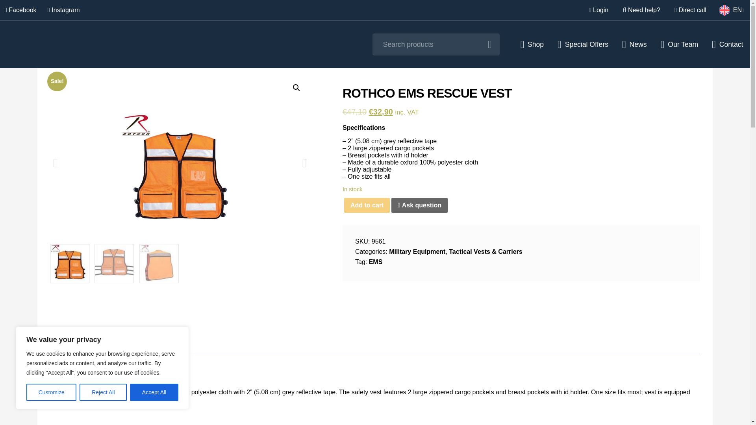  Describe the element at coordinates (94, 44) in the screenshot. I see `Sabotage Oddal` at that location.